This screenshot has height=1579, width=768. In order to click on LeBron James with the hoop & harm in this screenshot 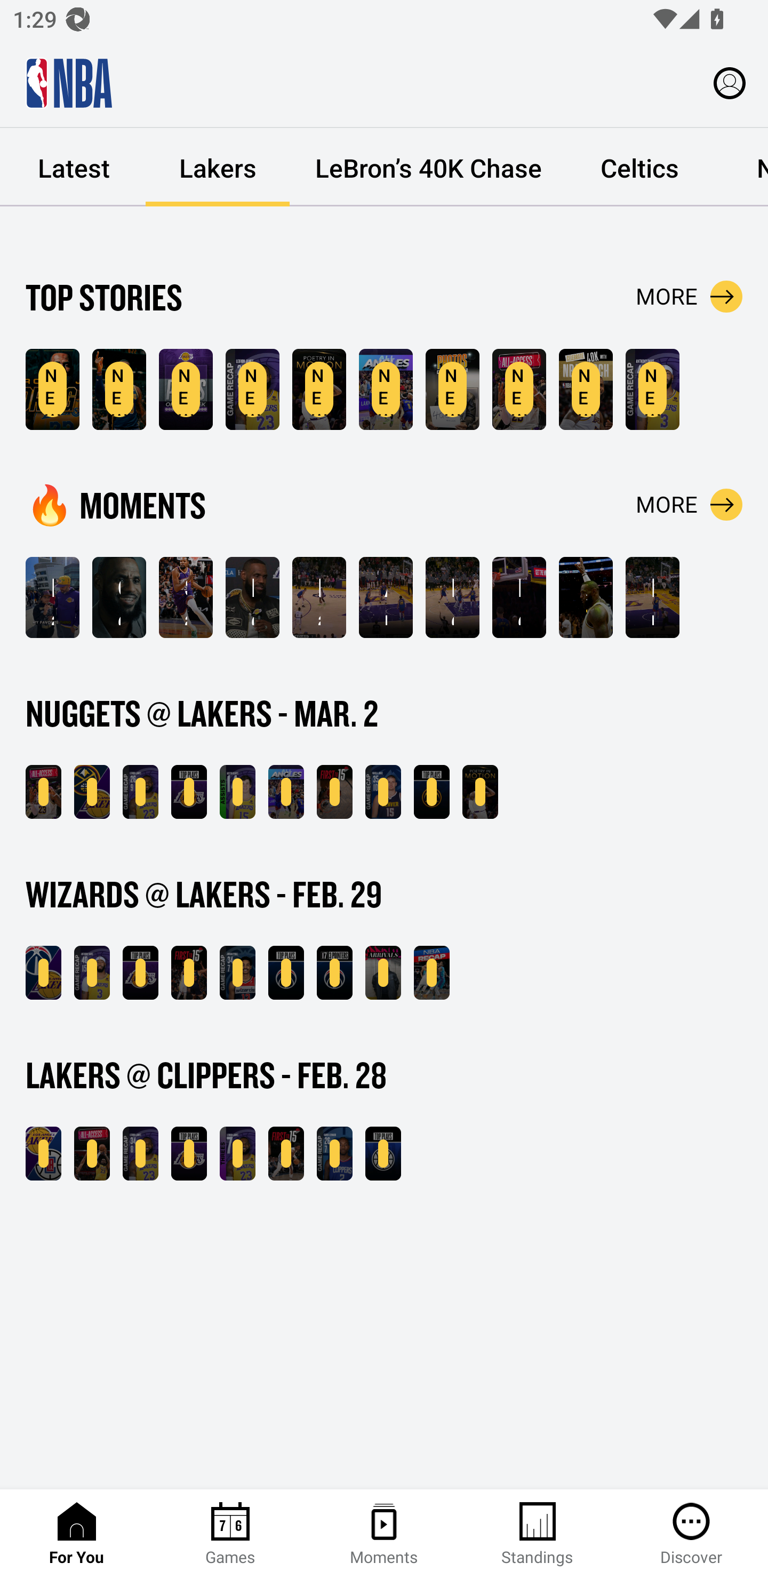, I will do `click(519, 597)`.